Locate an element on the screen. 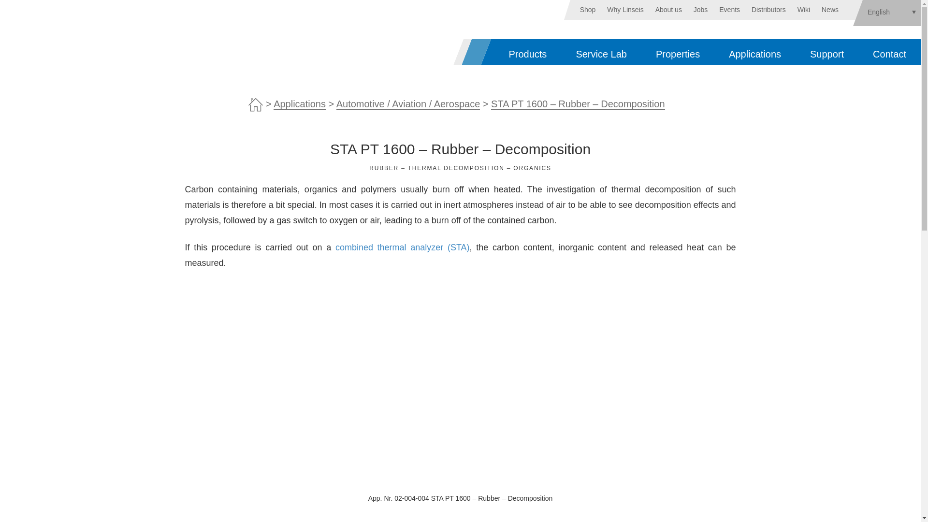  About us is located at coordinates (668, 10).